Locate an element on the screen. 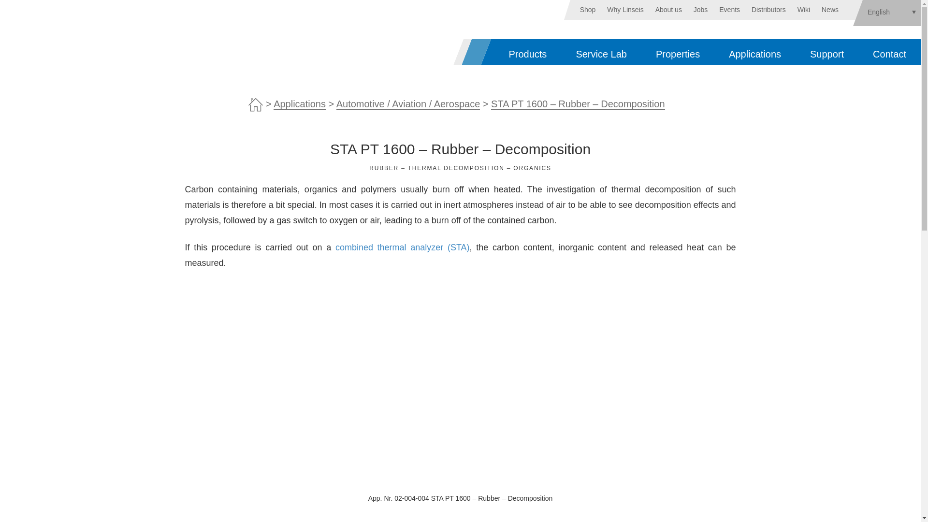  About us is located at coordinates (668, 10).